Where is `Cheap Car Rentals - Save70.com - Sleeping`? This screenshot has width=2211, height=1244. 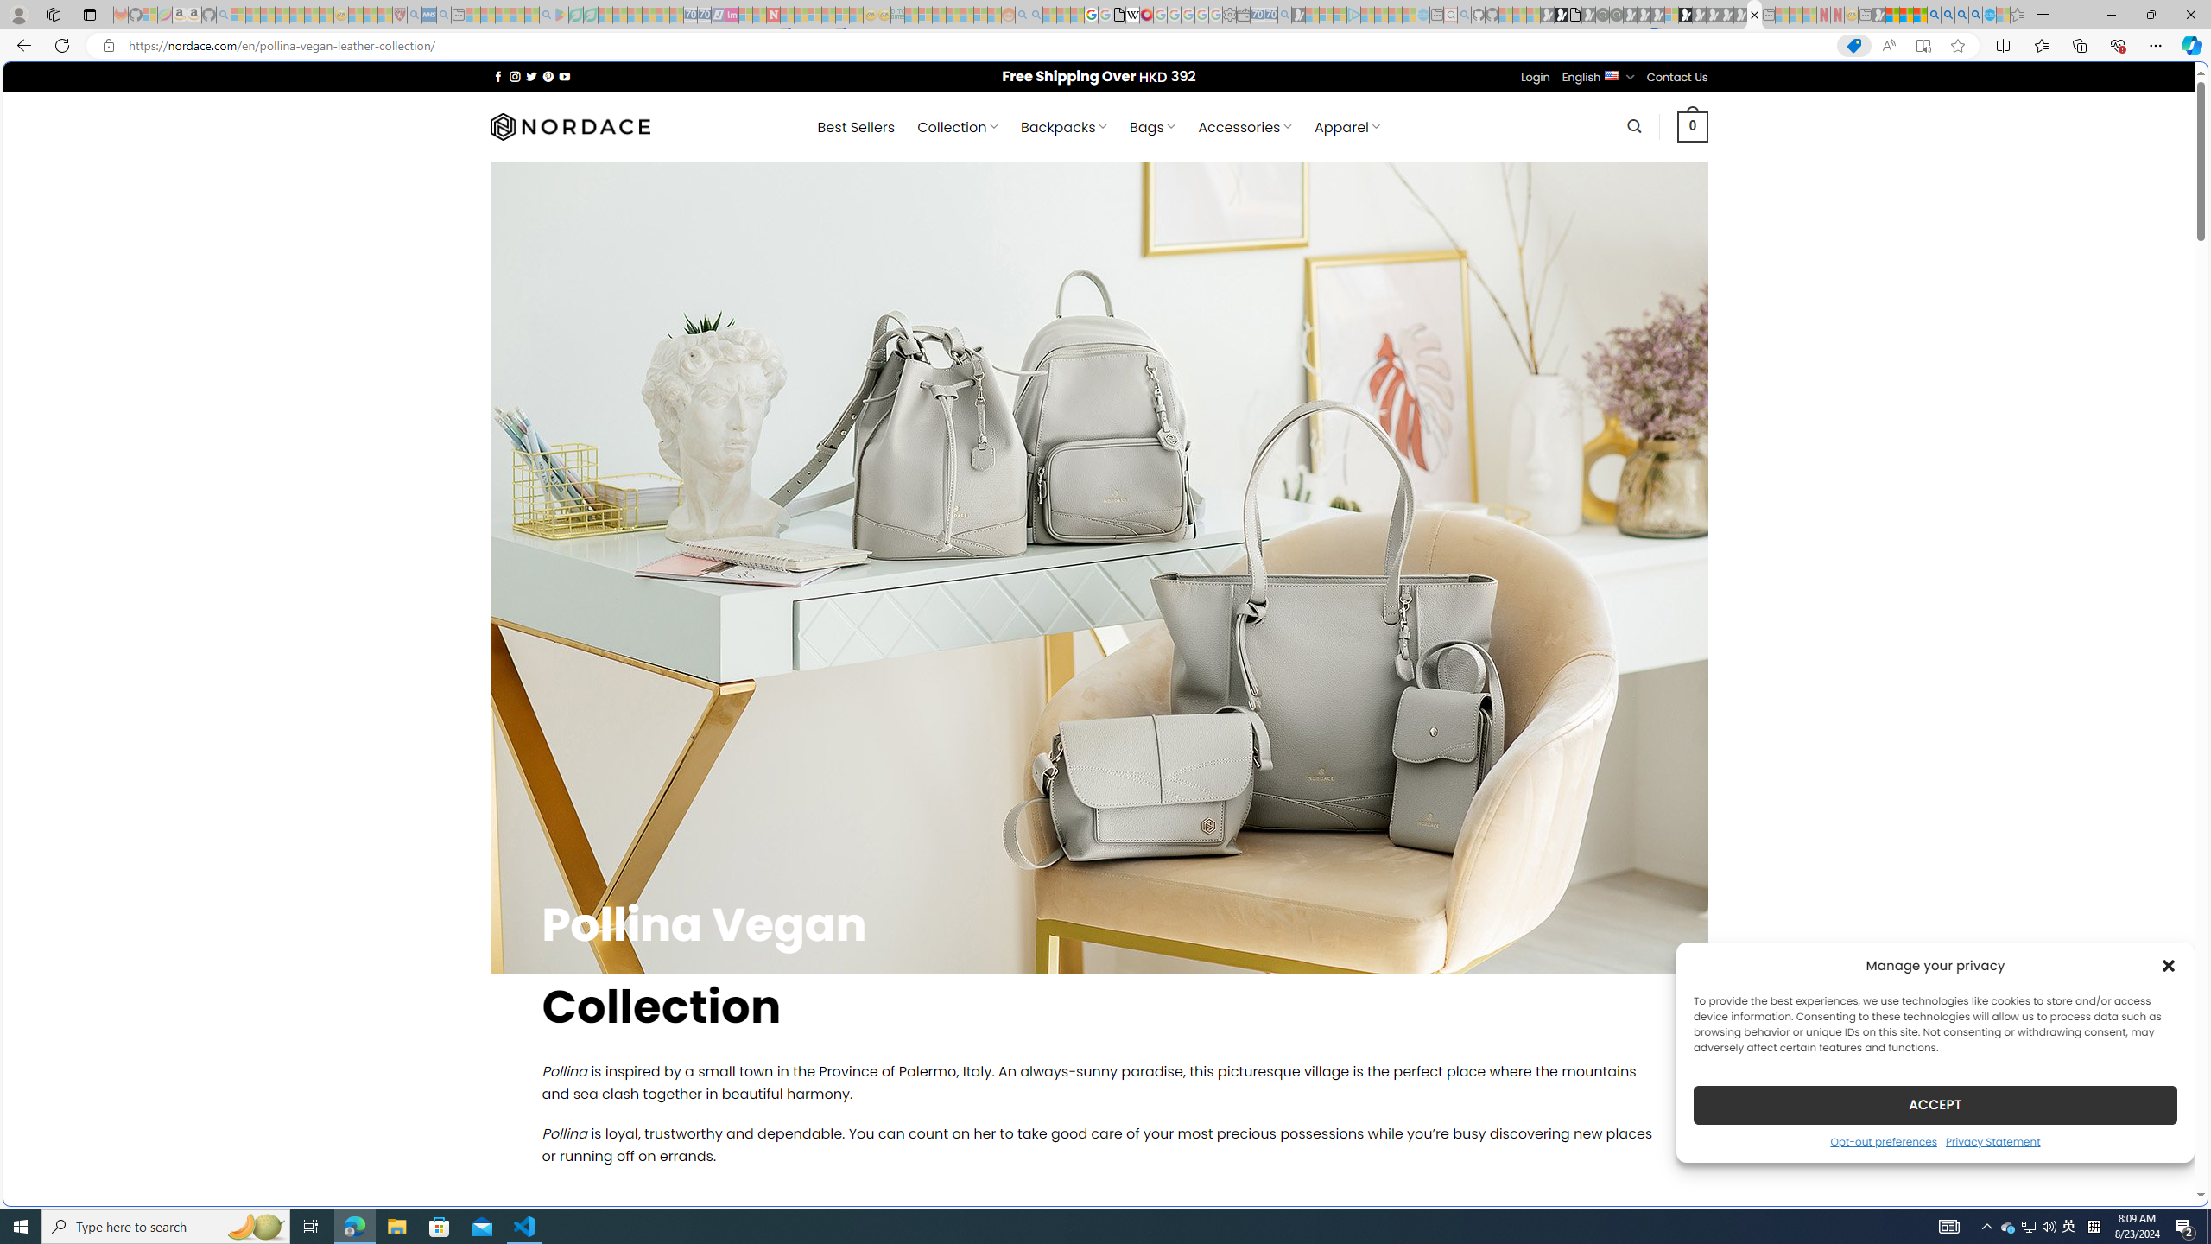 Cheap Car Rentals - Save70.com - Sleeping is located at coordinates (1270, 15).